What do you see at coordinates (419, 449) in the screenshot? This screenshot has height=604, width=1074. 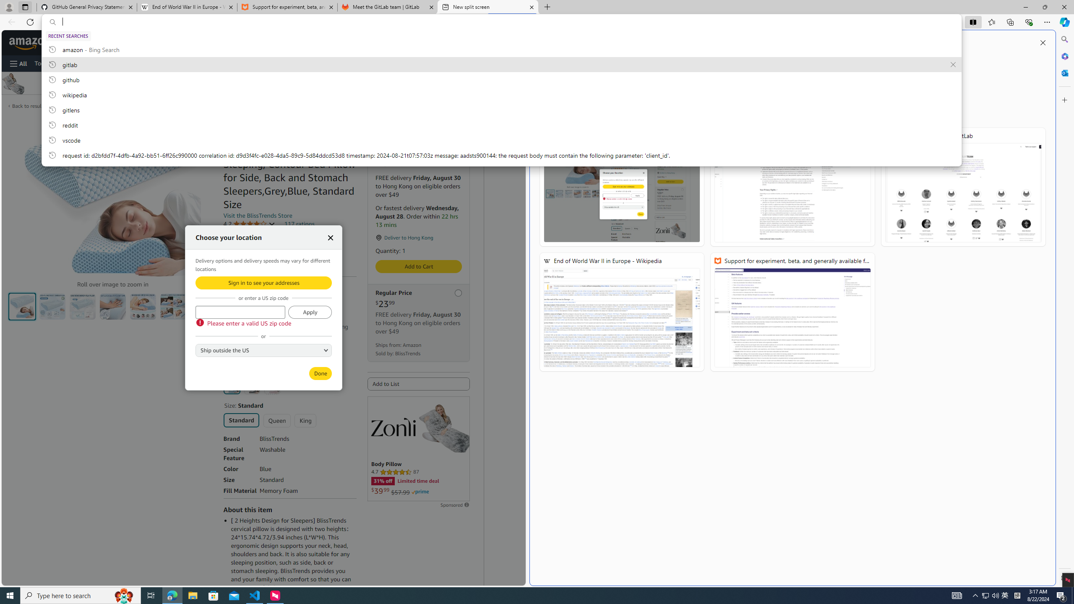 I see `Sponsored ad` at bounding box center [419, 449].